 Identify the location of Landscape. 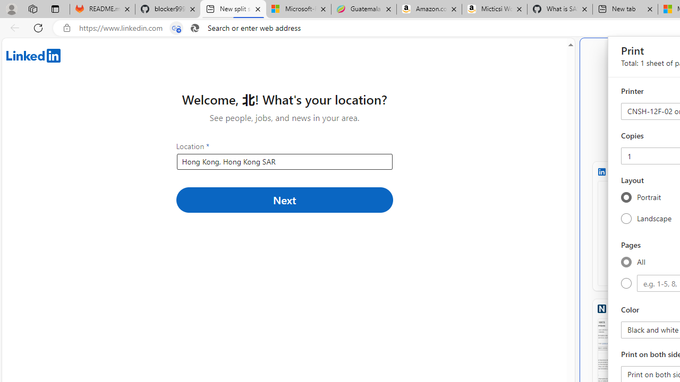
(626, 218).